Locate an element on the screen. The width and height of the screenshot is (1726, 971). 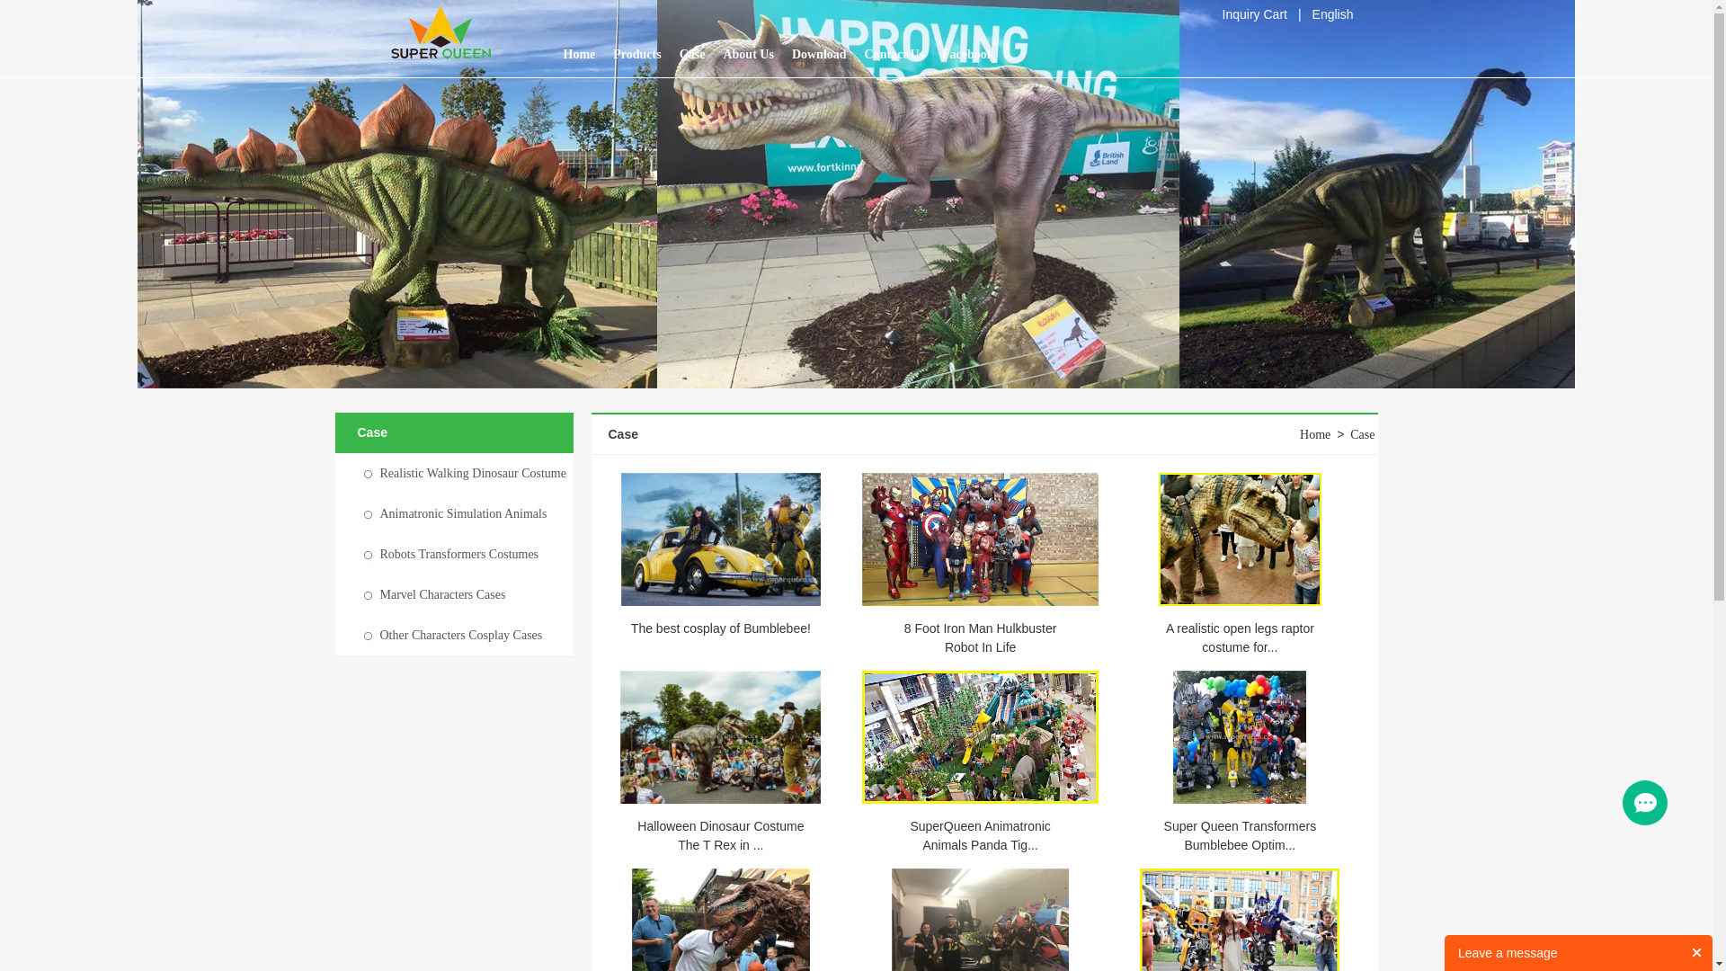
Case is located at coordinates (1363, 435).